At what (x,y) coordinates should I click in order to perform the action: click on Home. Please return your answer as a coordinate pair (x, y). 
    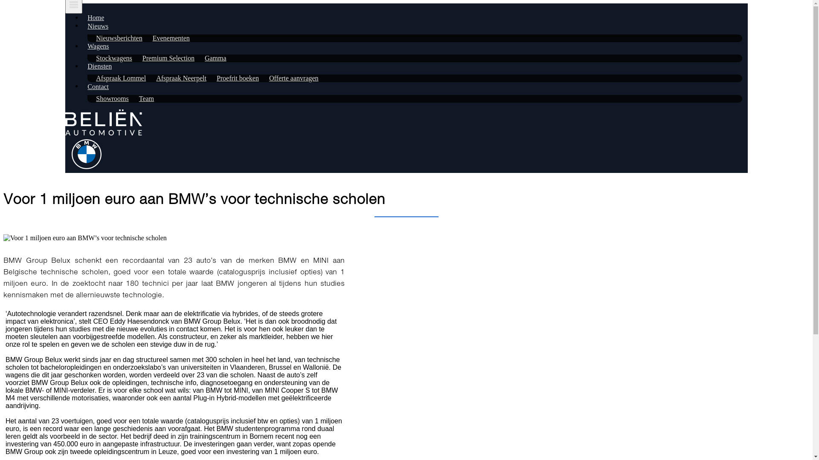
    Looking at the image, I should click on (96, 18).